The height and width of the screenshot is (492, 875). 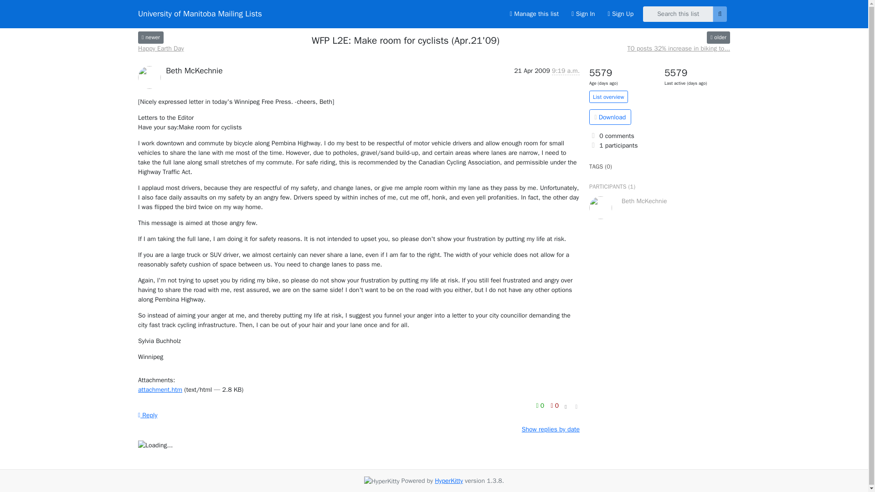 What do you see at coordinates (551, 429) in the screenshot?
I see `Show replies by date` at bounding box center [551, 429].